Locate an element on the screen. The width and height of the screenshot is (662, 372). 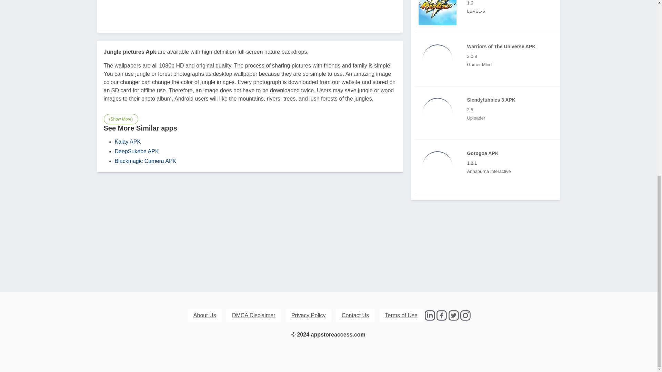
Blackmagic Camera APK is located at coordinates (145, 161).